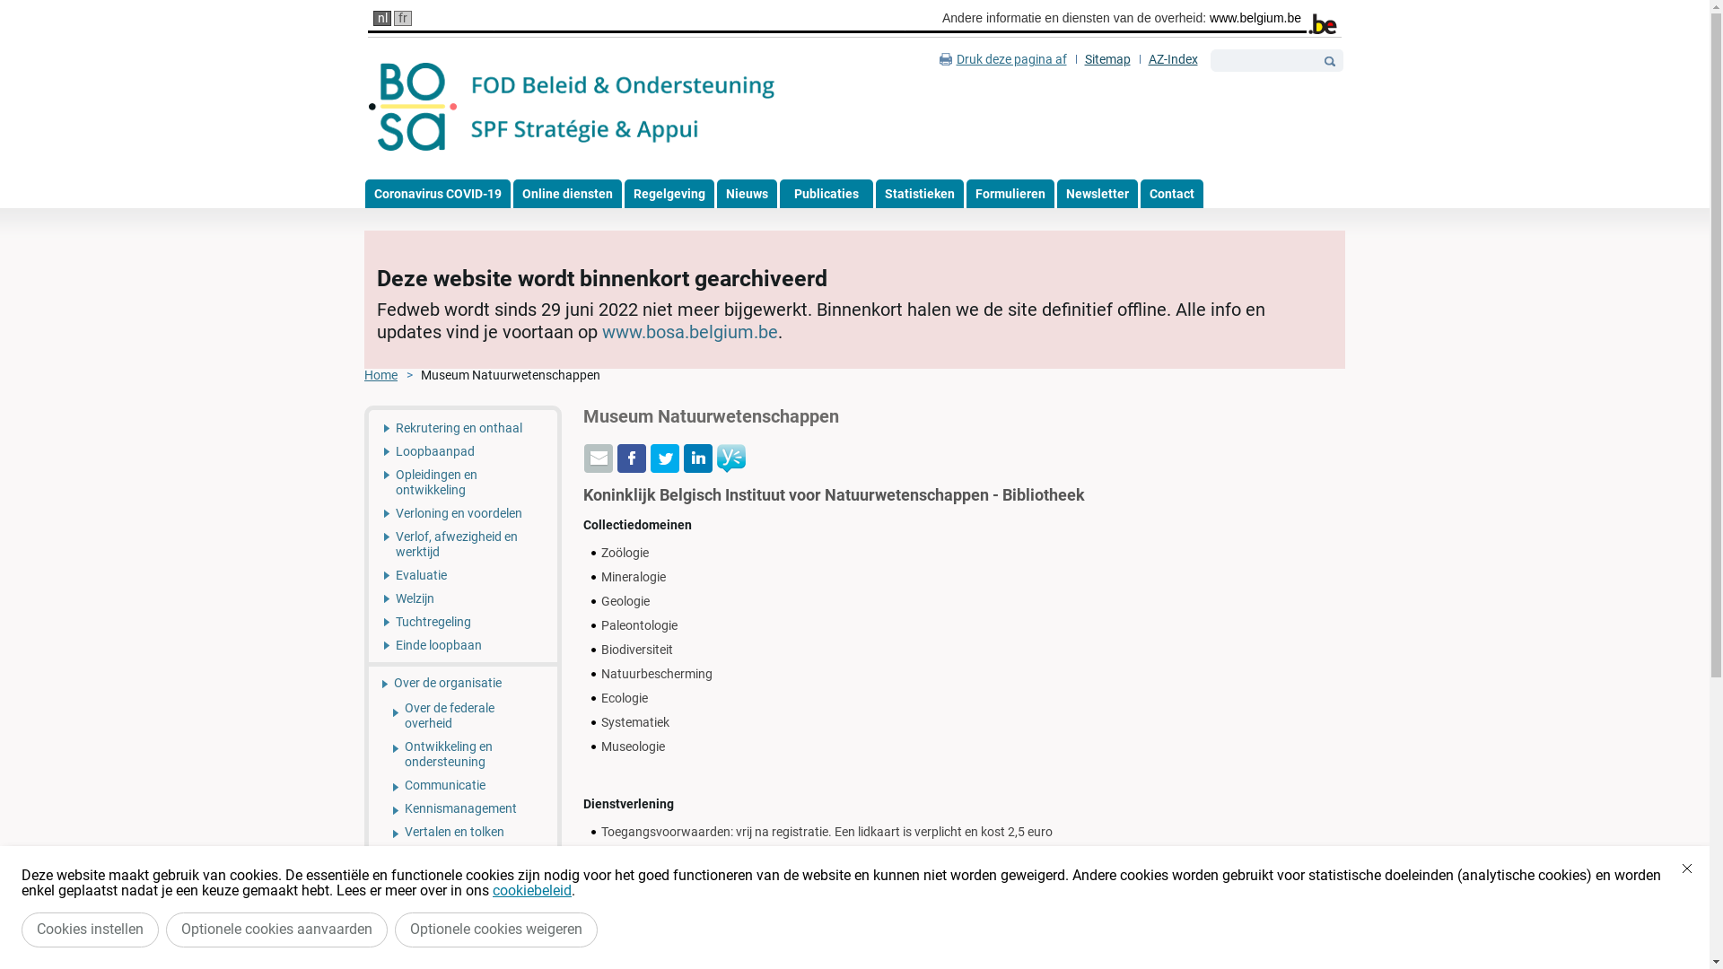 This screenshot has height=969, width=1723. Describe the element at coordinates (567, 194) in the screenshot. I see `Online diensten` at that location.